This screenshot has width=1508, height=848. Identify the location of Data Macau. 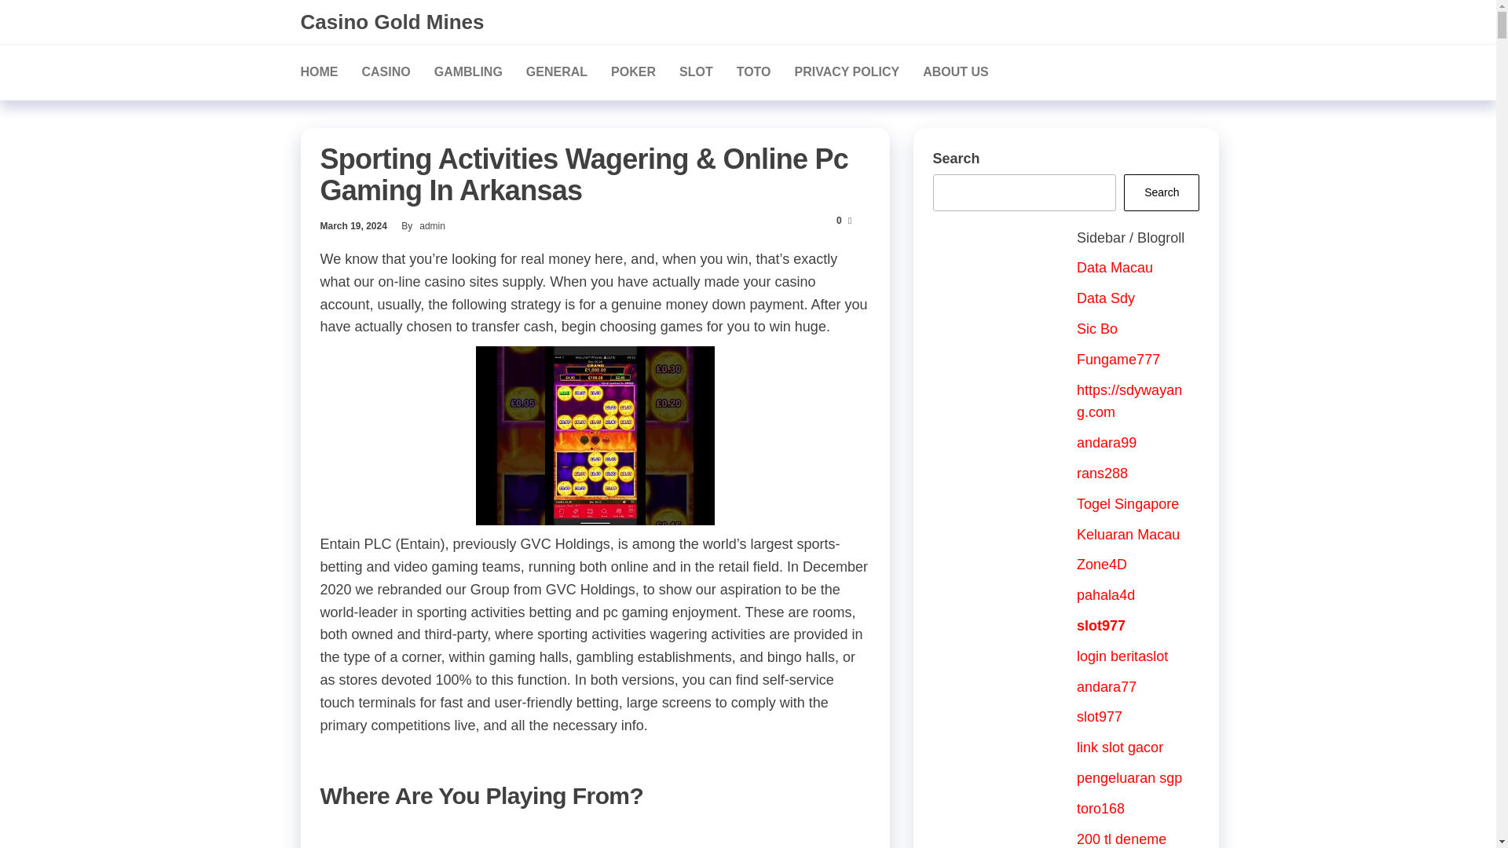
(1115, 267).